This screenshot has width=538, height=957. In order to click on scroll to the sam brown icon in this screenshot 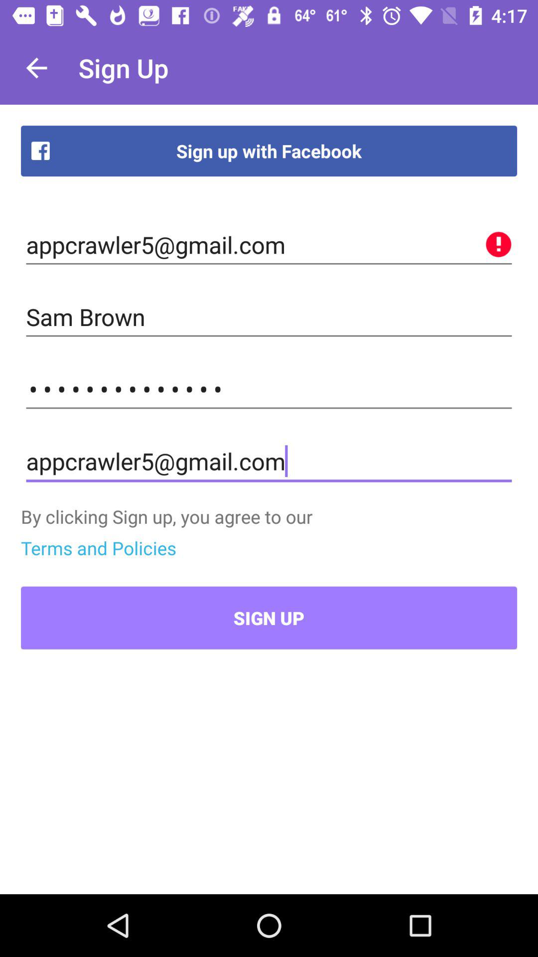, I will do `click(269, 317)`.